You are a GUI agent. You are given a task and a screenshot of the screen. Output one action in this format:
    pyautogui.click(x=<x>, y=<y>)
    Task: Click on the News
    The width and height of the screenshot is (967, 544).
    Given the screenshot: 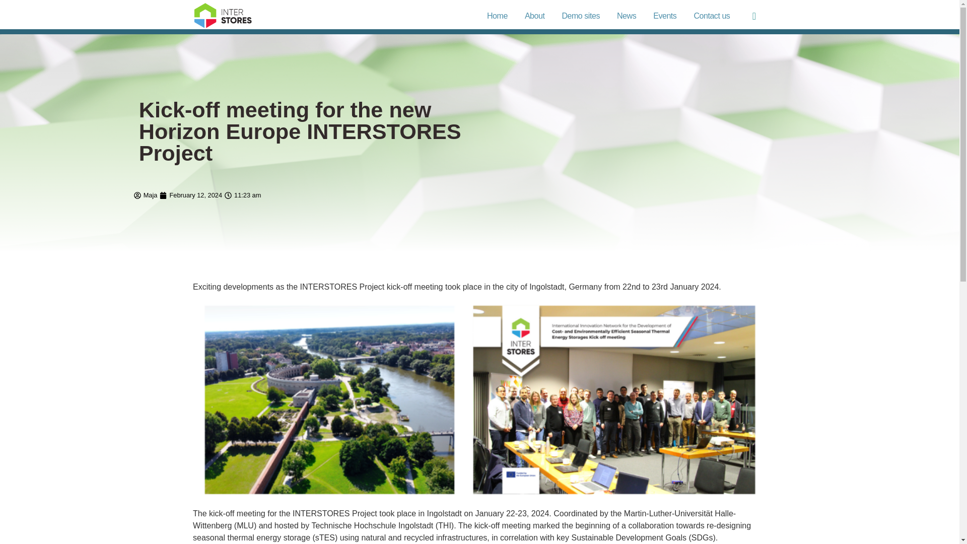 What is the action you would take?
    pyautogui.click(x=627, y=16)
    